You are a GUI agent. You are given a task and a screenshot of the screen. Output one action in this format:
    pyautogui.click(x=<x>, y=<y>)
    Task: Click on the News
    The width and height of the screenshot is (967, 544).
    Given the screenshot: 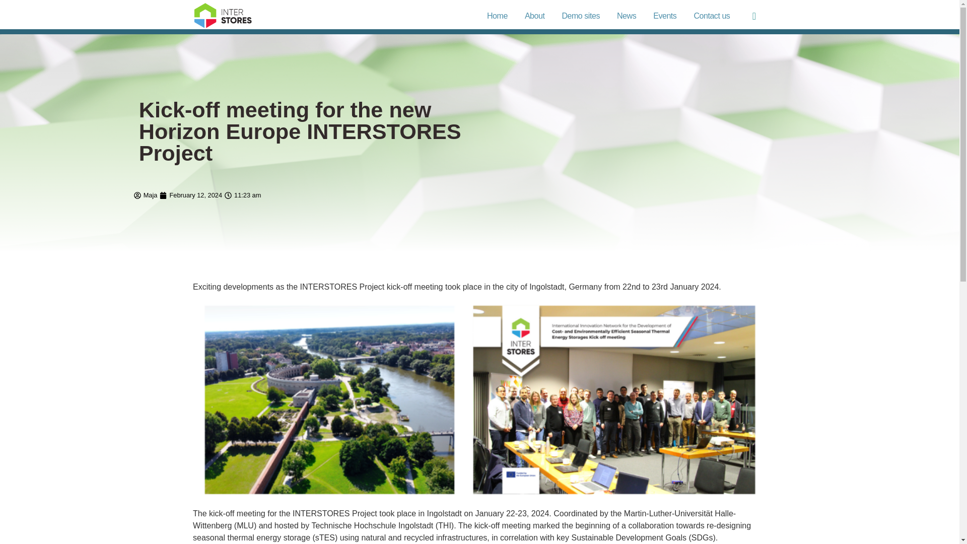 What is the action you would take?
    pyautogui.click(x=627, y=16)
    